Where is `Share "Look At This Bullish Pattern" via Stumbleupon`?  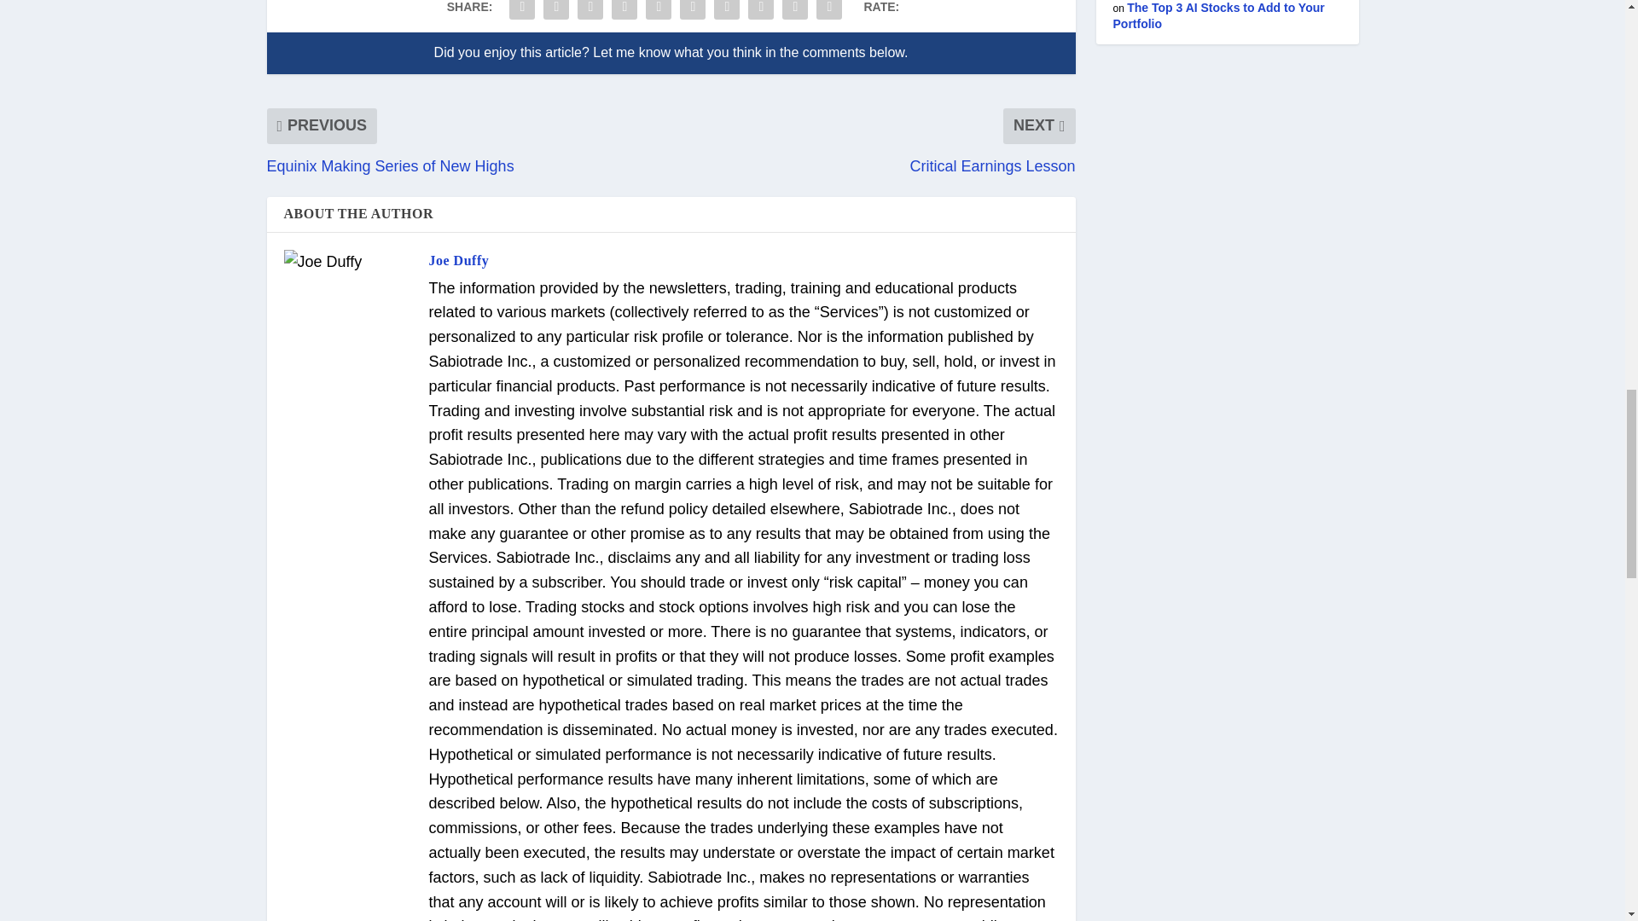 Share "Look At This Bullish Pattern" via Stumbleupon is located at coordinates (761, 12).